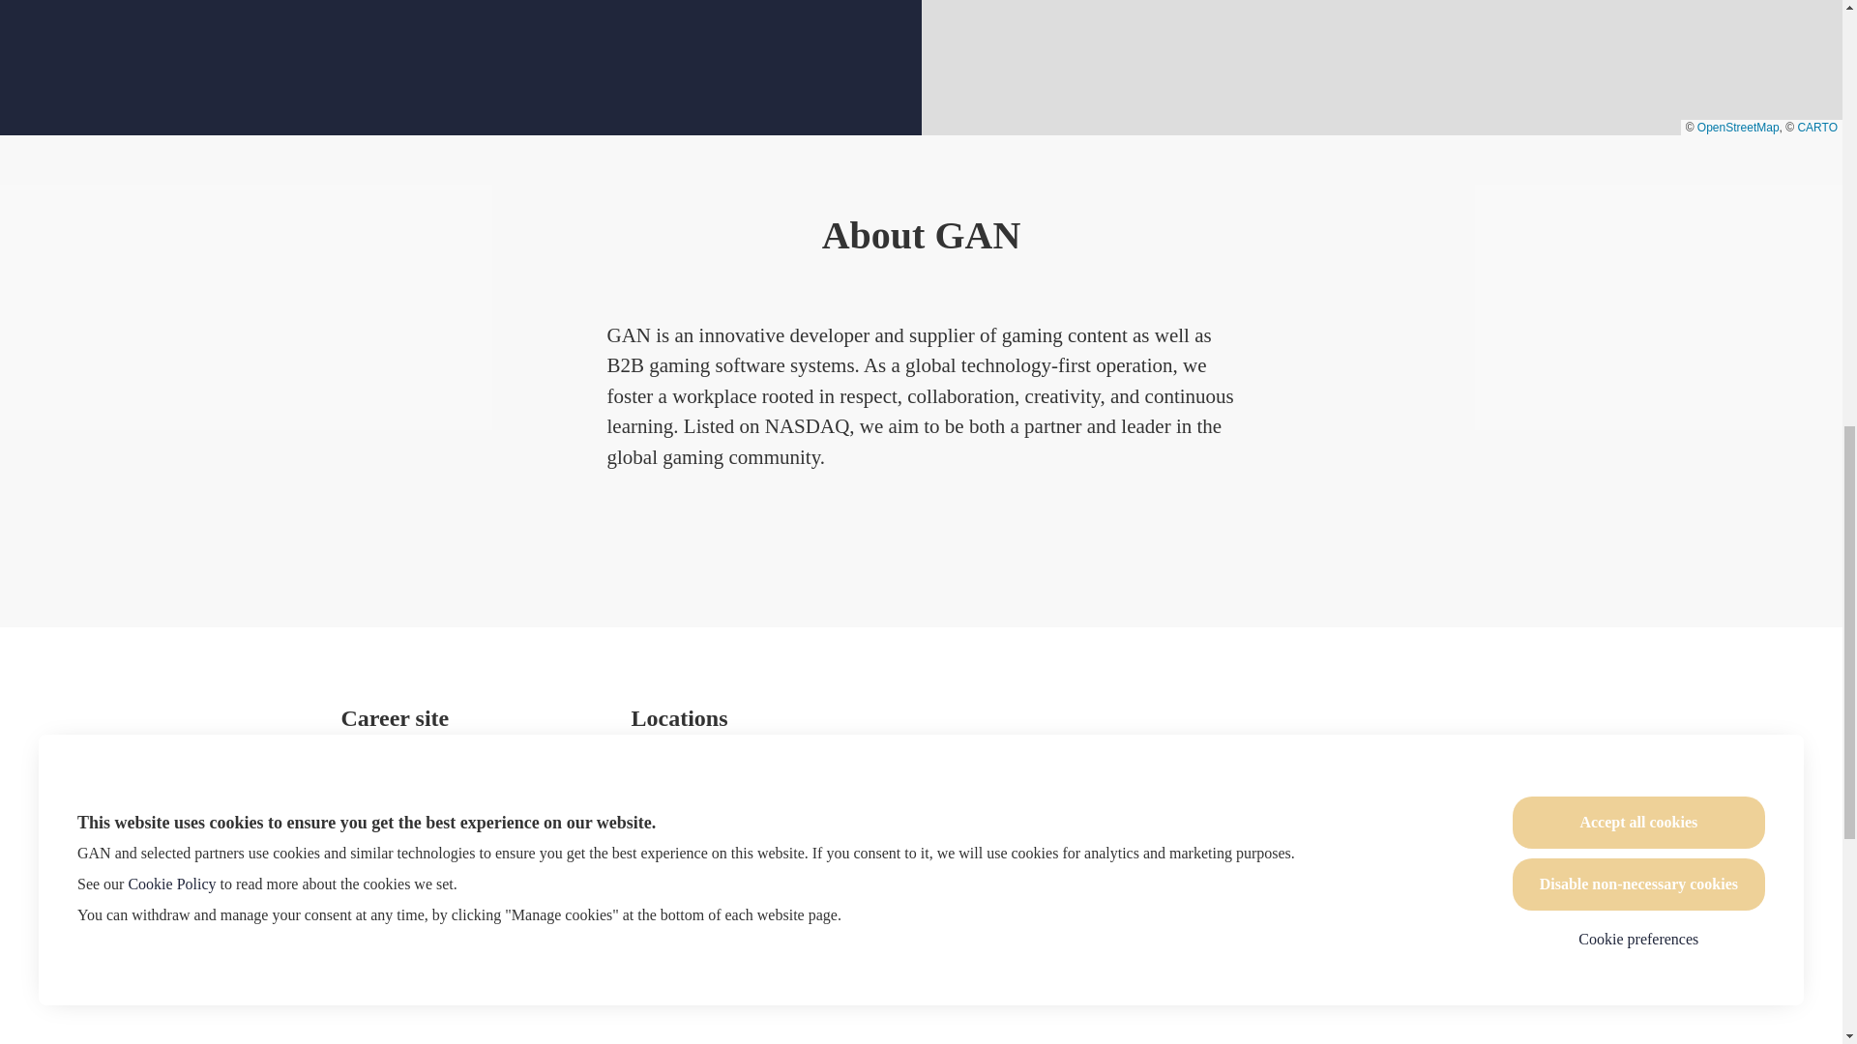 The height and width of the screenshot is (1044, 1857). I want to click on Manage cookies, so click(397, 858).